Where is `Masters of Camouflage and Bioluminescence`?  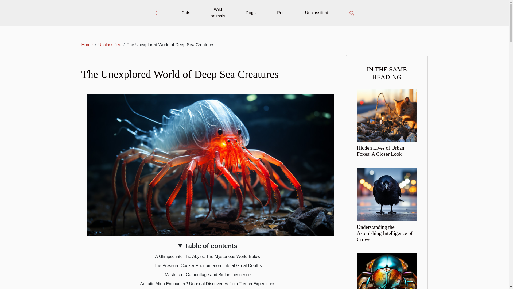 Masters of Camouflage and Bioluminescence is located at coordinates (208, 275).